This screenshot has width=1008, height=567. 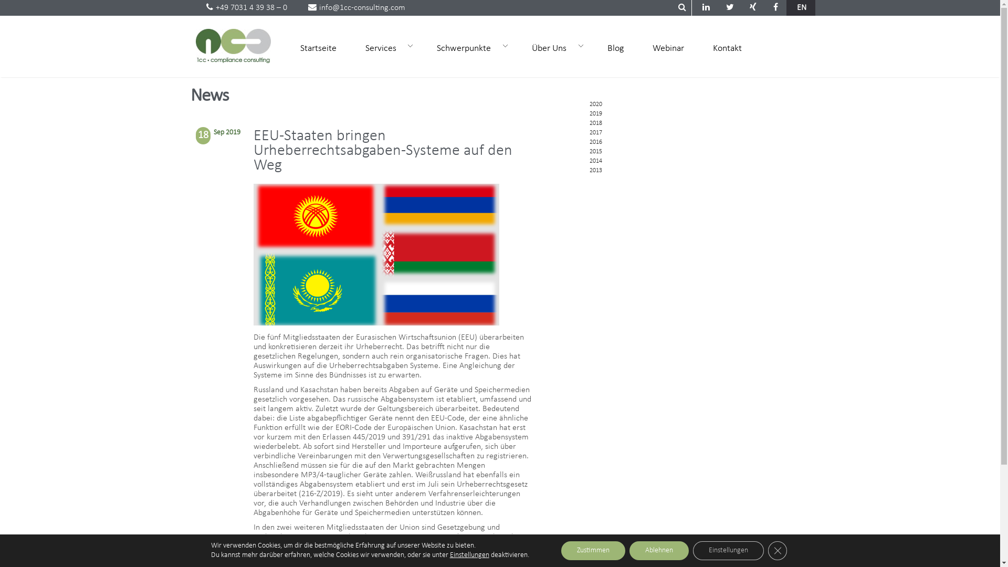 I want to click on Webinar, so click(x=668, y=48).